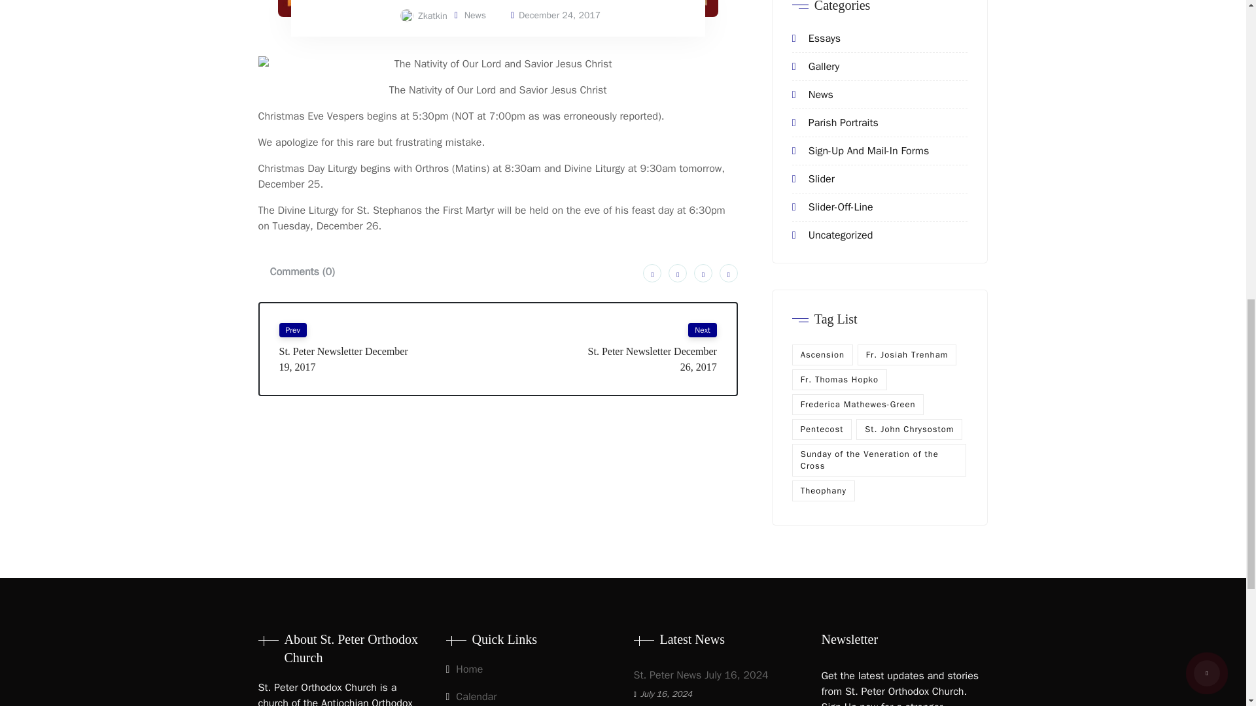  Describe the element at coordinates (678, 273) in the screenshot. I see `Click to send this page to Twitter!` at that location.